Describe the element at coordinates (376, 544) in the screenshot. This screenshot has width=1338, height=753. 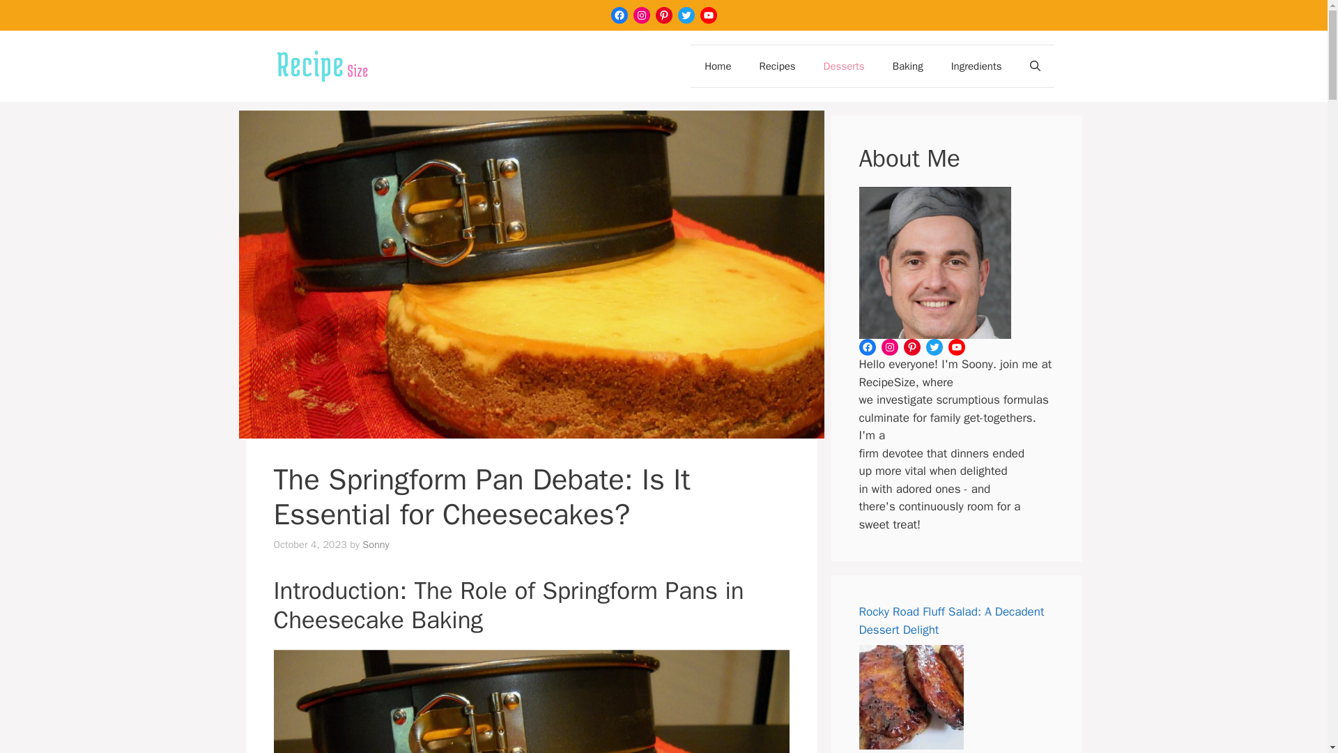
I see `Sonny` at that location.